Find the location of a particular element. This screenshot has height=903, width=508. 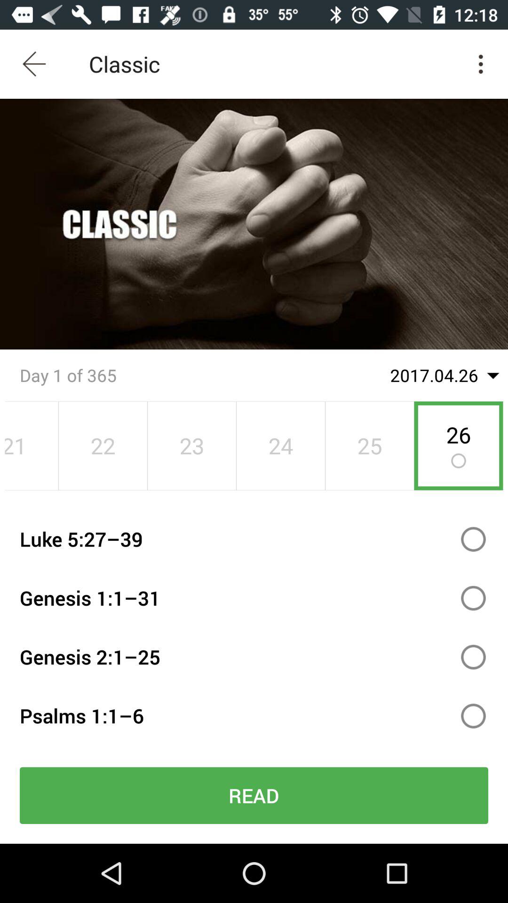

click select is located at coordinates (473, 716).